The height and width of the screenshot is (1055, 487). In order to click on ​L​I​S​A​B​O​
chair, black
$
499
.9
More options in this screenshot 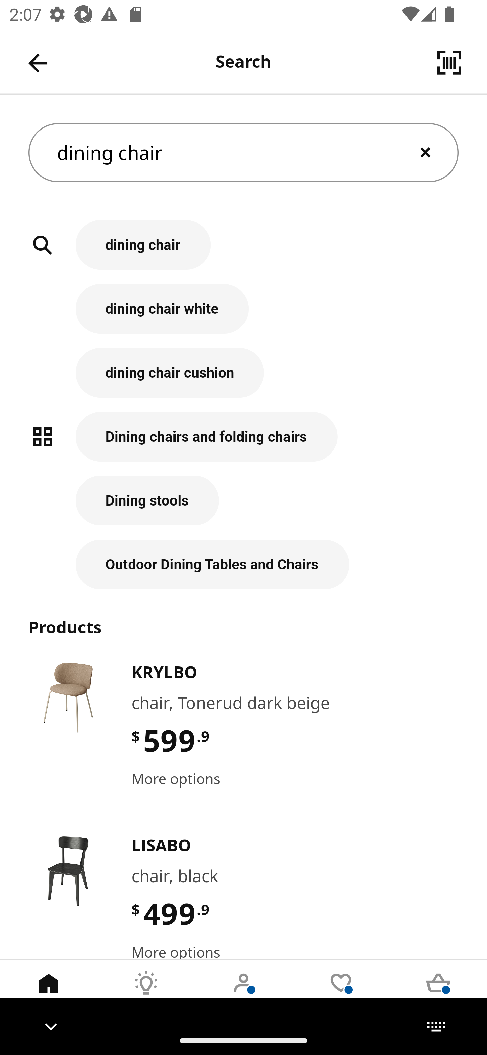, I will do `click(243, 895)`.